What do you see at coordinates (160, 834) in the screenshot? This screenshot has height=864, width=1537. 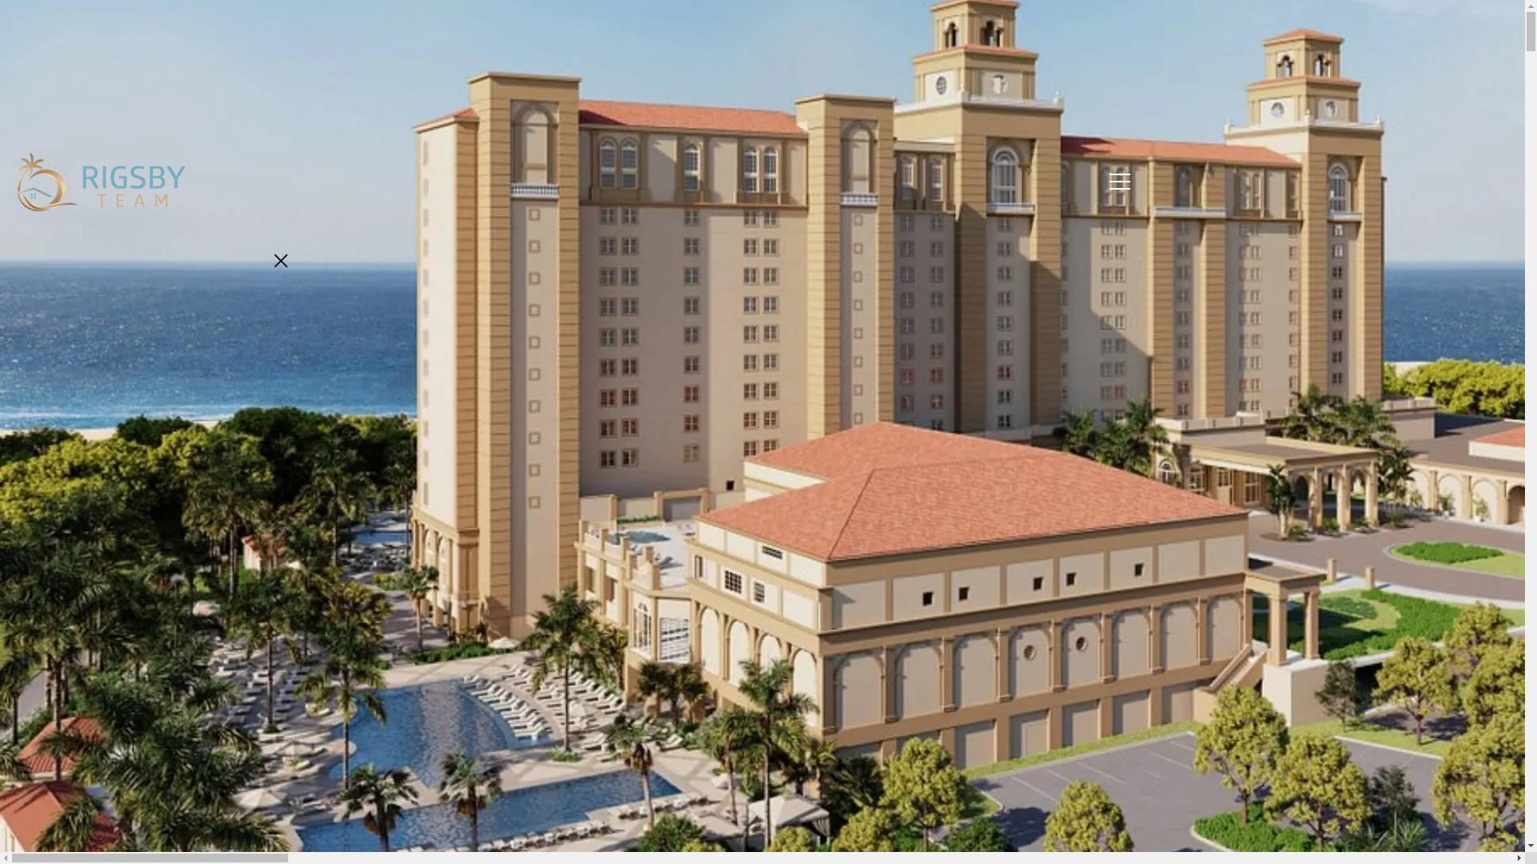 I see `Contact Us` at bounding box center [160, 834].